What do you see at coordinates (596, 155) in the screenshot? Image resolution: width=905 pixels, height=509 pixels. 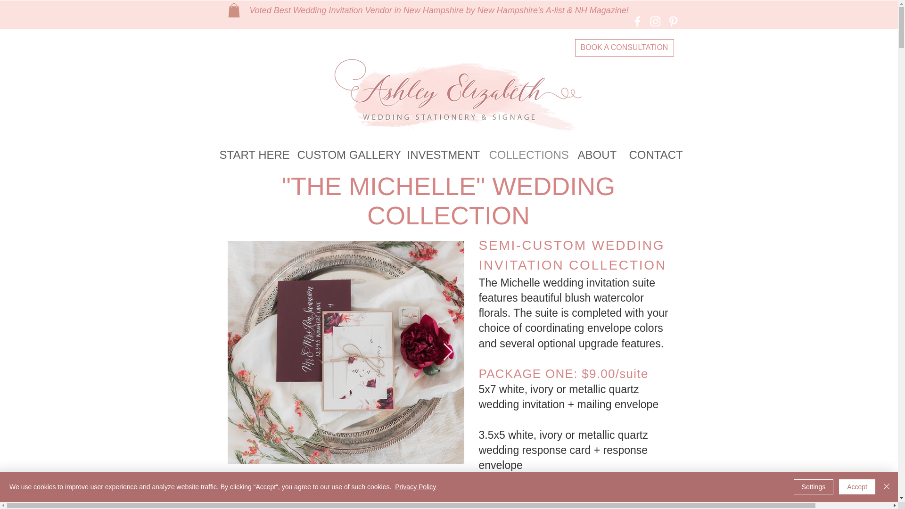 I see `ABOUT` at bounding box center [596, 155].